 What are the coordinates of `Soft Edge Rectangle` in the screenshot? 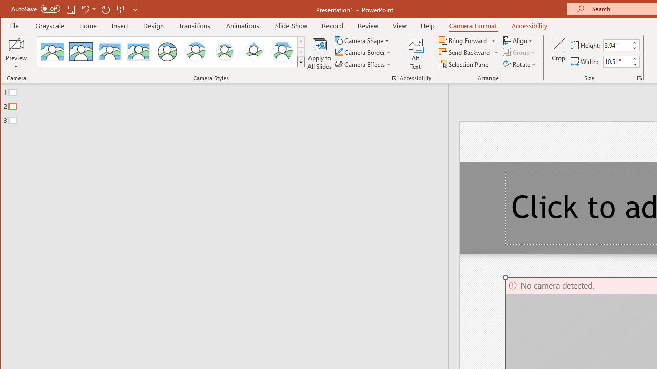 It's located at (139, 51).